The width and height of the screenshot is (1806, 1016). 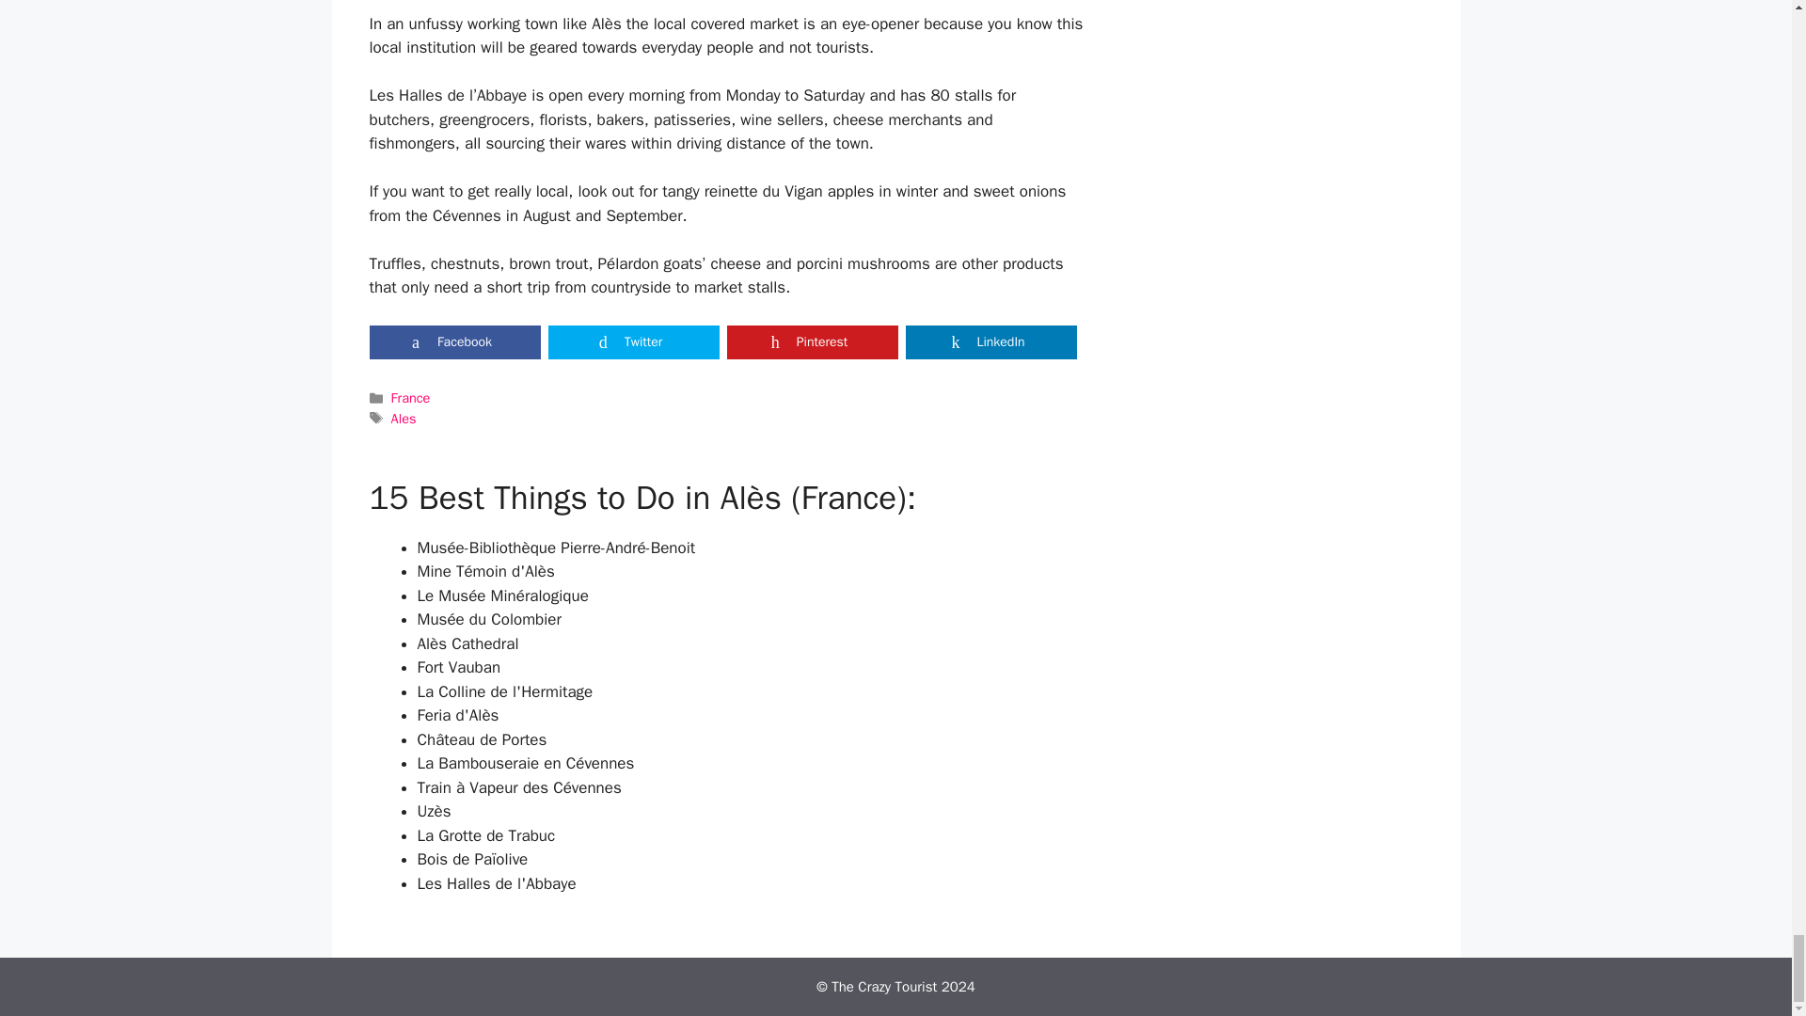 I want to click on Share on Facebook, so click(x=453, y=342).